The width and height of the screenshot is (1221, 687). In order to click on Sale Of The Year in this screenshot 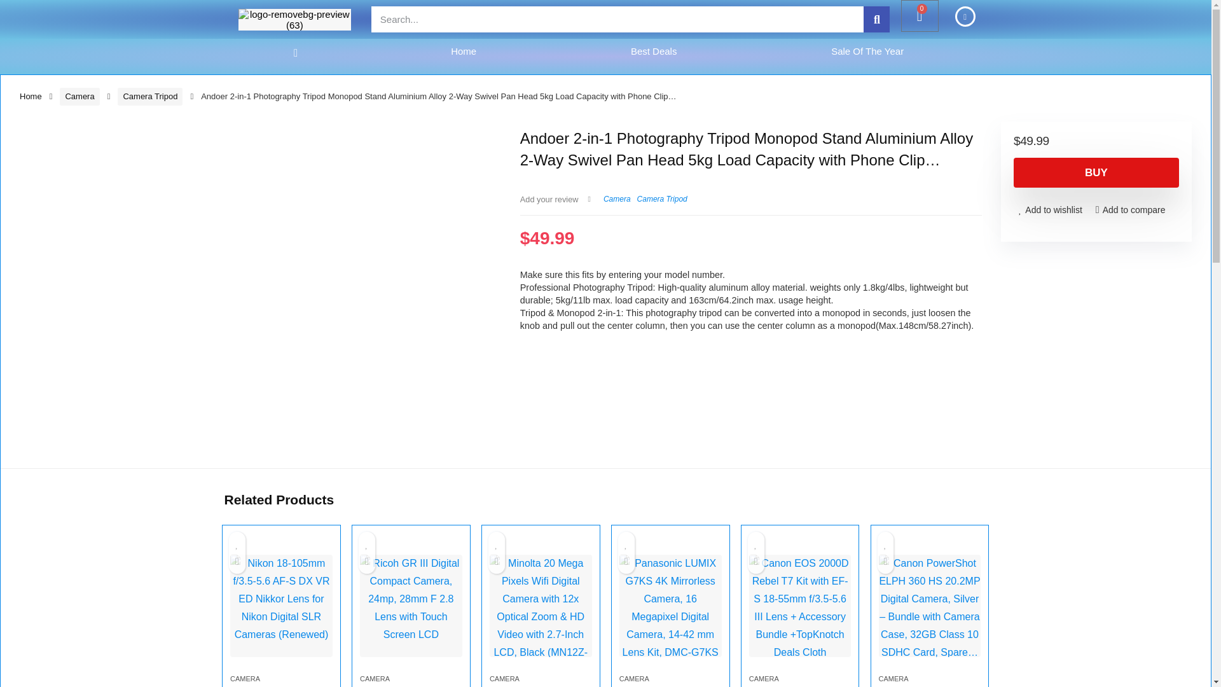, I will do `click(867, 51)`.